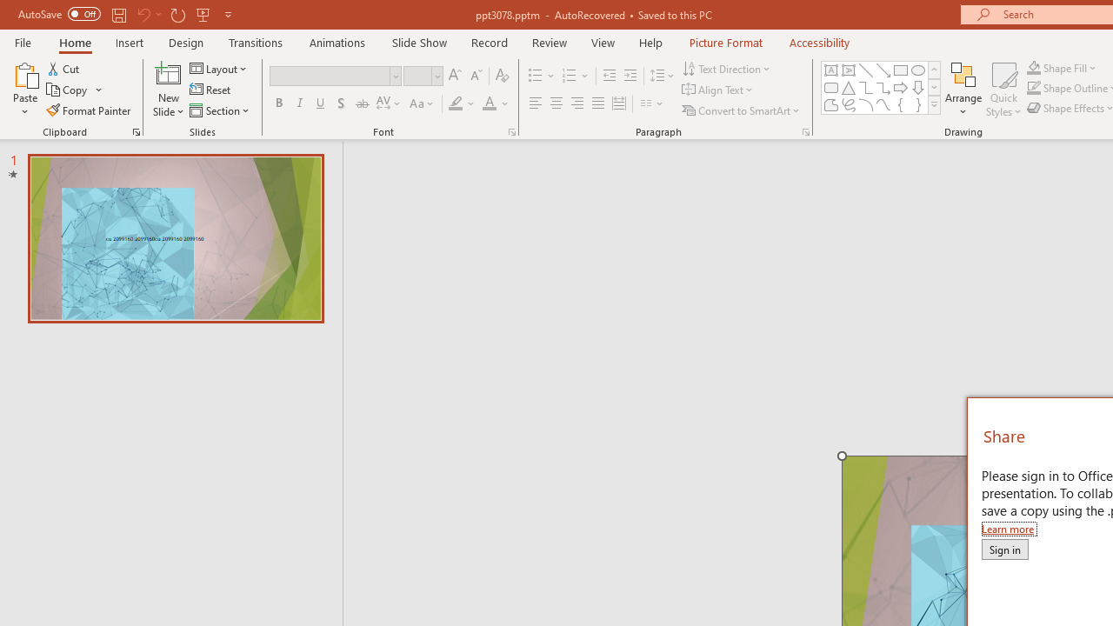 The image size is (1113, 626). I want to click on Sign in, so click(1004, 549).